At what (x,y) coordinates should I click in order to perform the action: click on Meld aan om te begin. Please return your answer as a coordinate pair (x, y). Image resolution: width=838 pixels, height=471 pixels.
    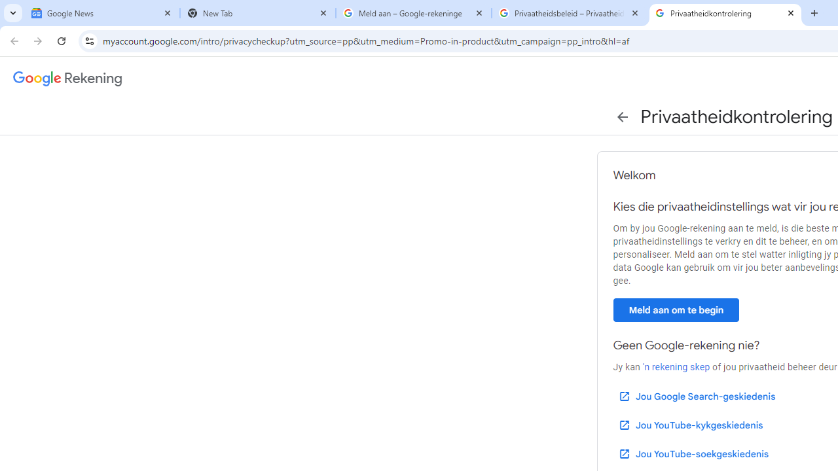
    Looking at the image, I should click on (676, 309).